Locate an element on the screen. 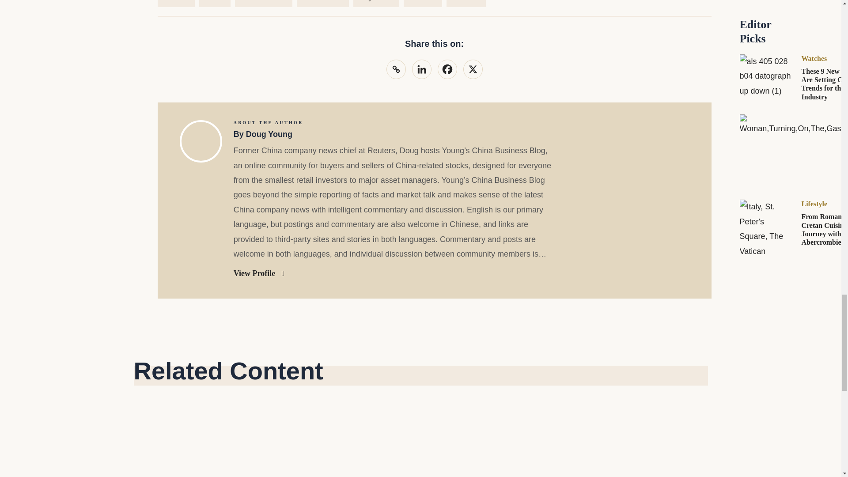  Alibaba is located at coordinates (175, 4).